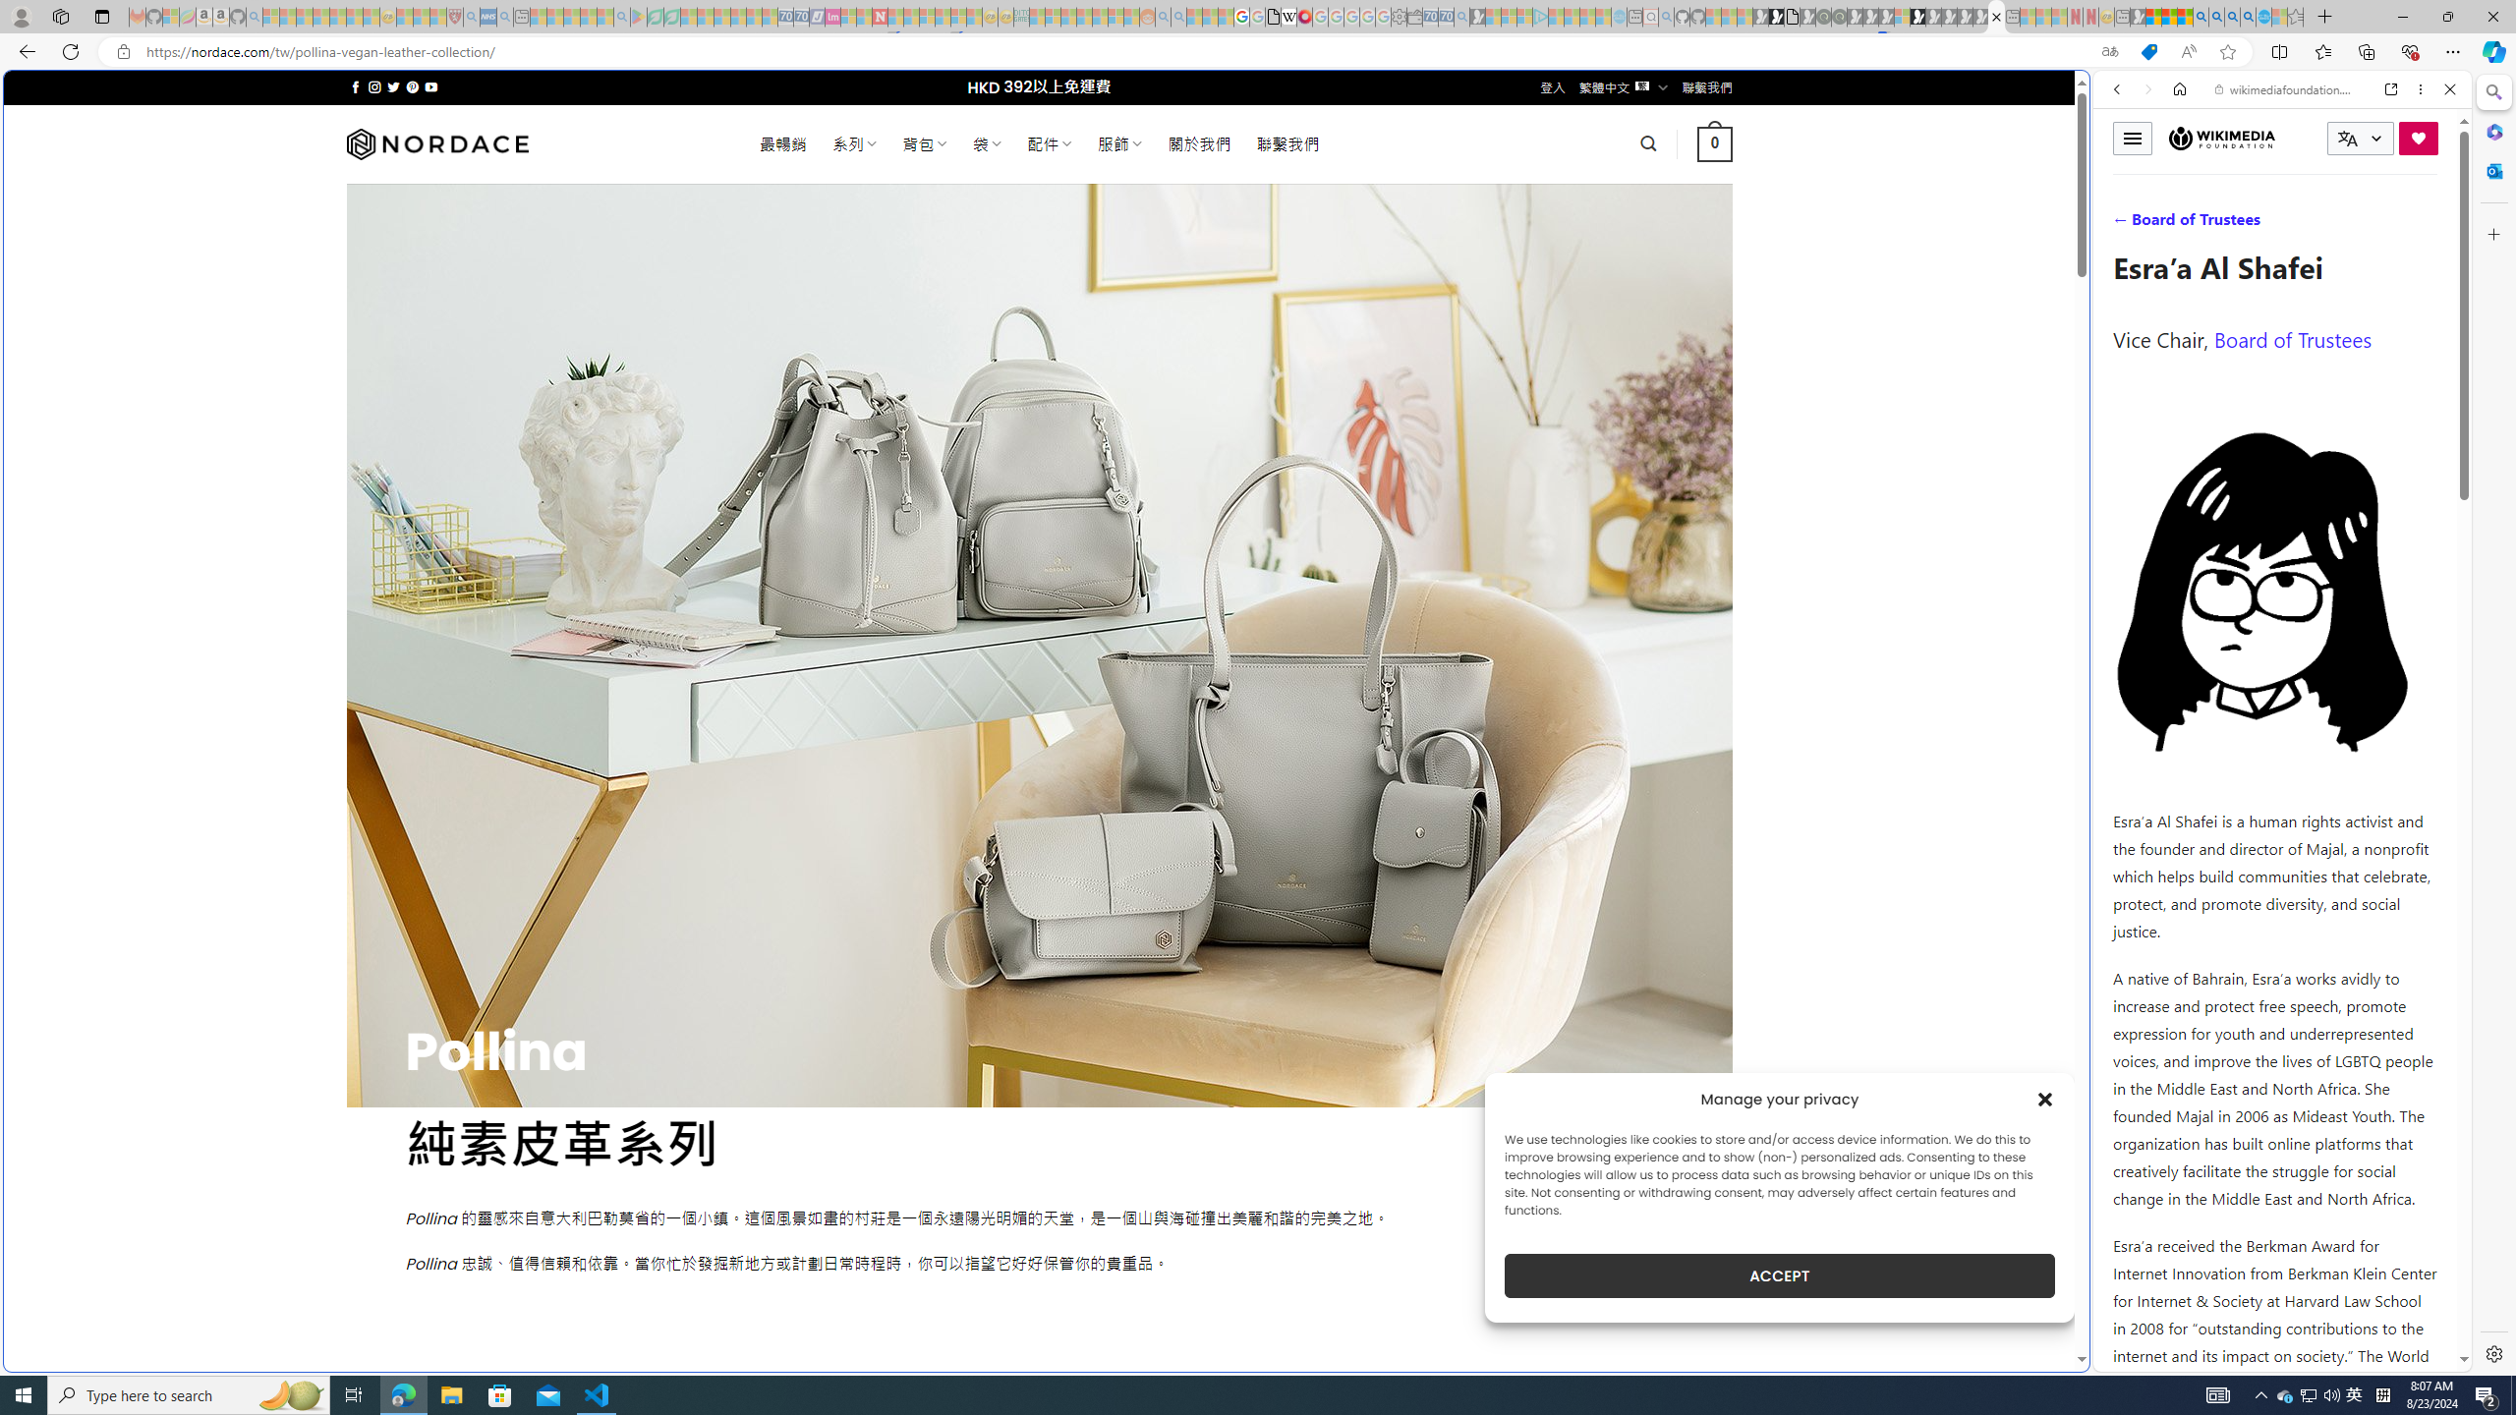 The height and width of the screenshot is (1415, 2516). Describe the element at coordinates (2492, 234) in the screenshot. I see `Close Customize pane` at that location.